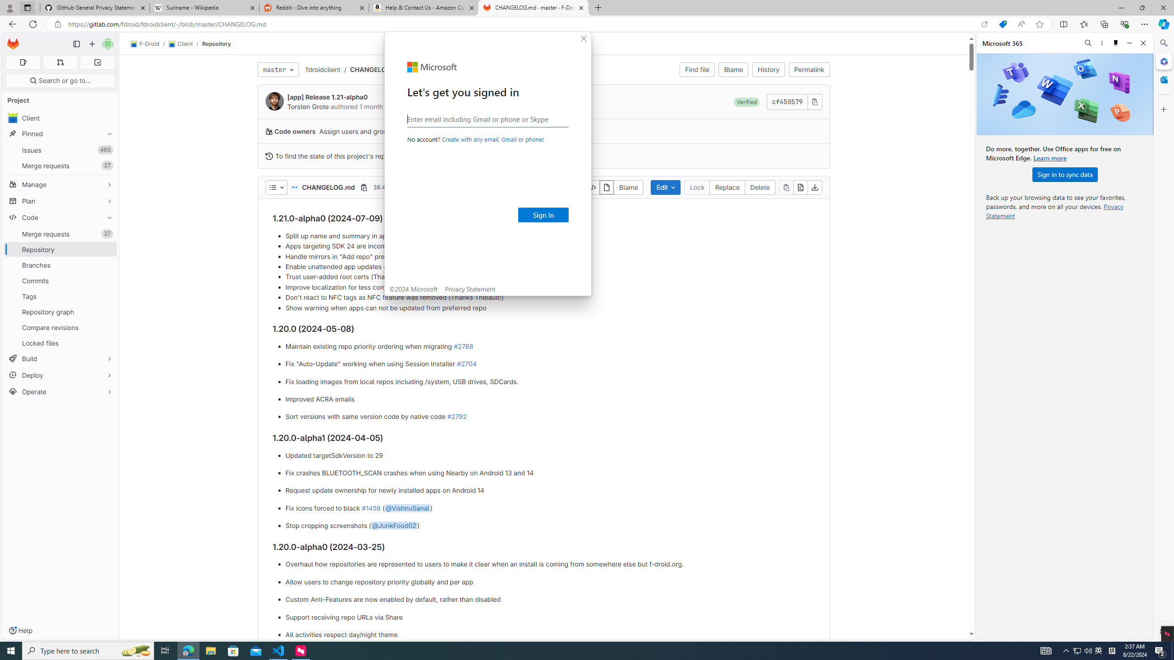  I want to click on Enter email including Gmail or phone or Skype, so click(488, 119).